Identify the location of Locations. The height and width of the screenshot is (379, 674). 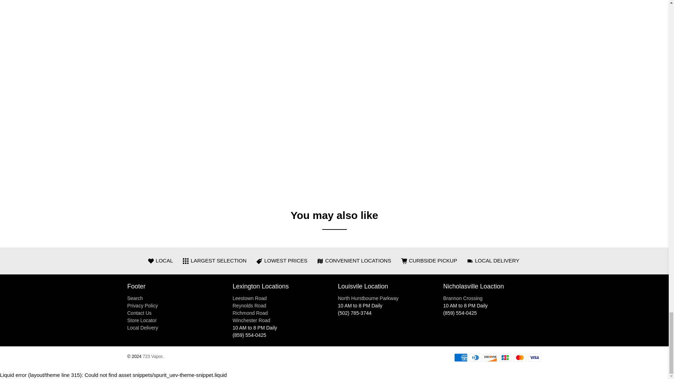
(251, 320).